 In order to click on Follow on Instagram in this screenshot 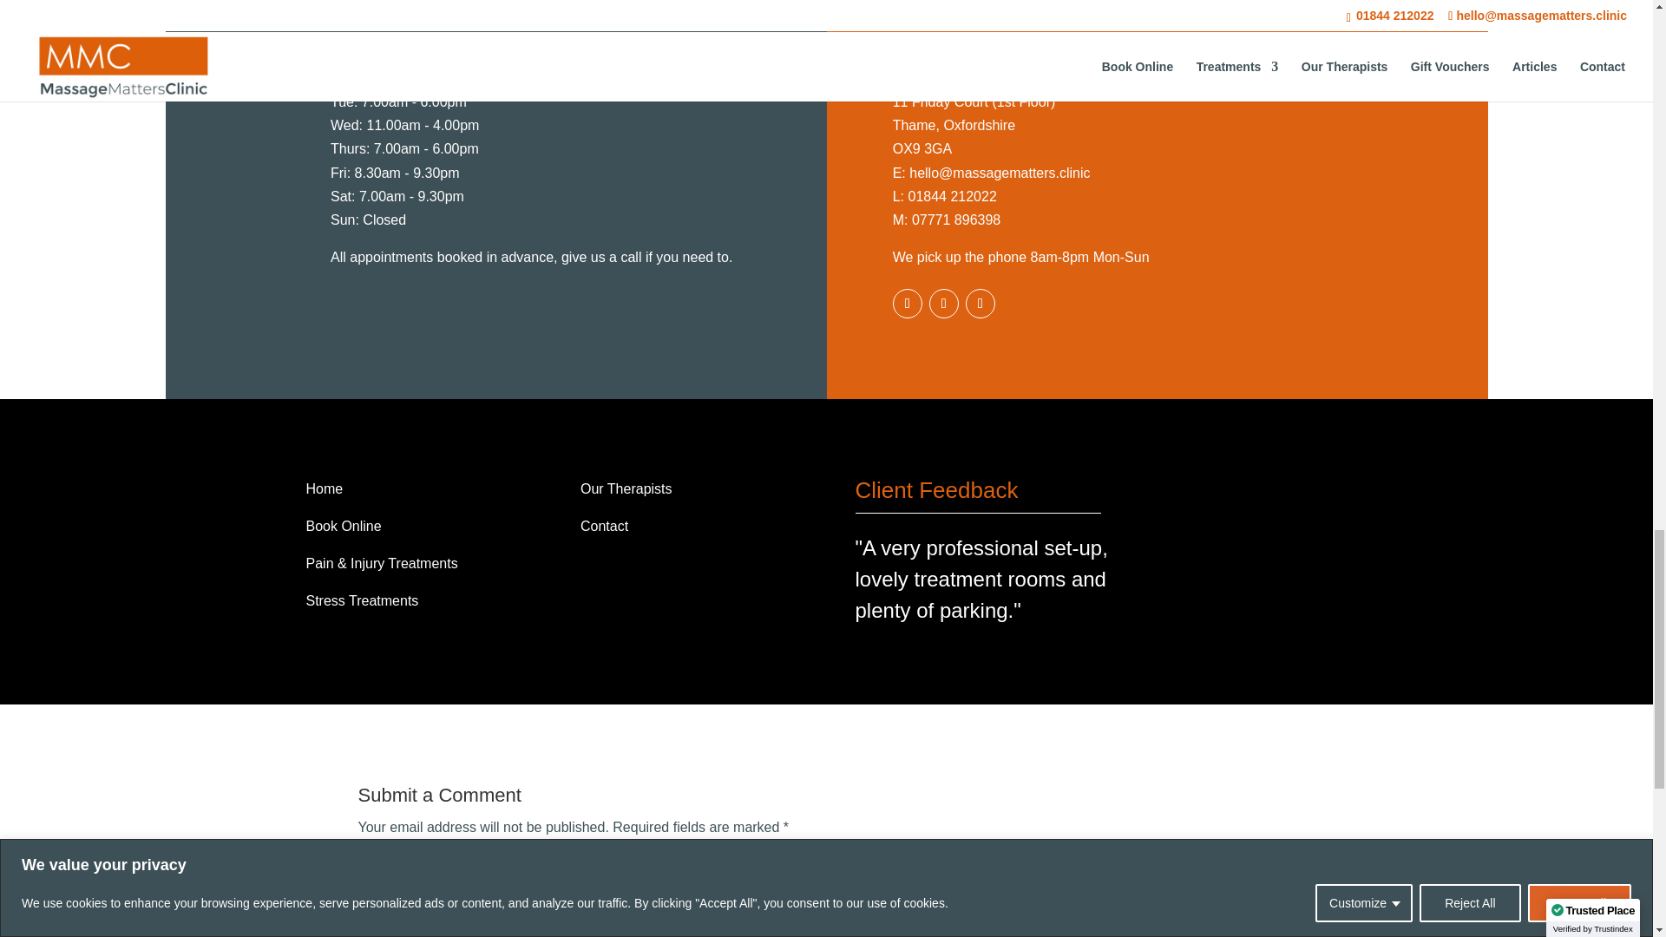, I will do `click(944, 304)`.